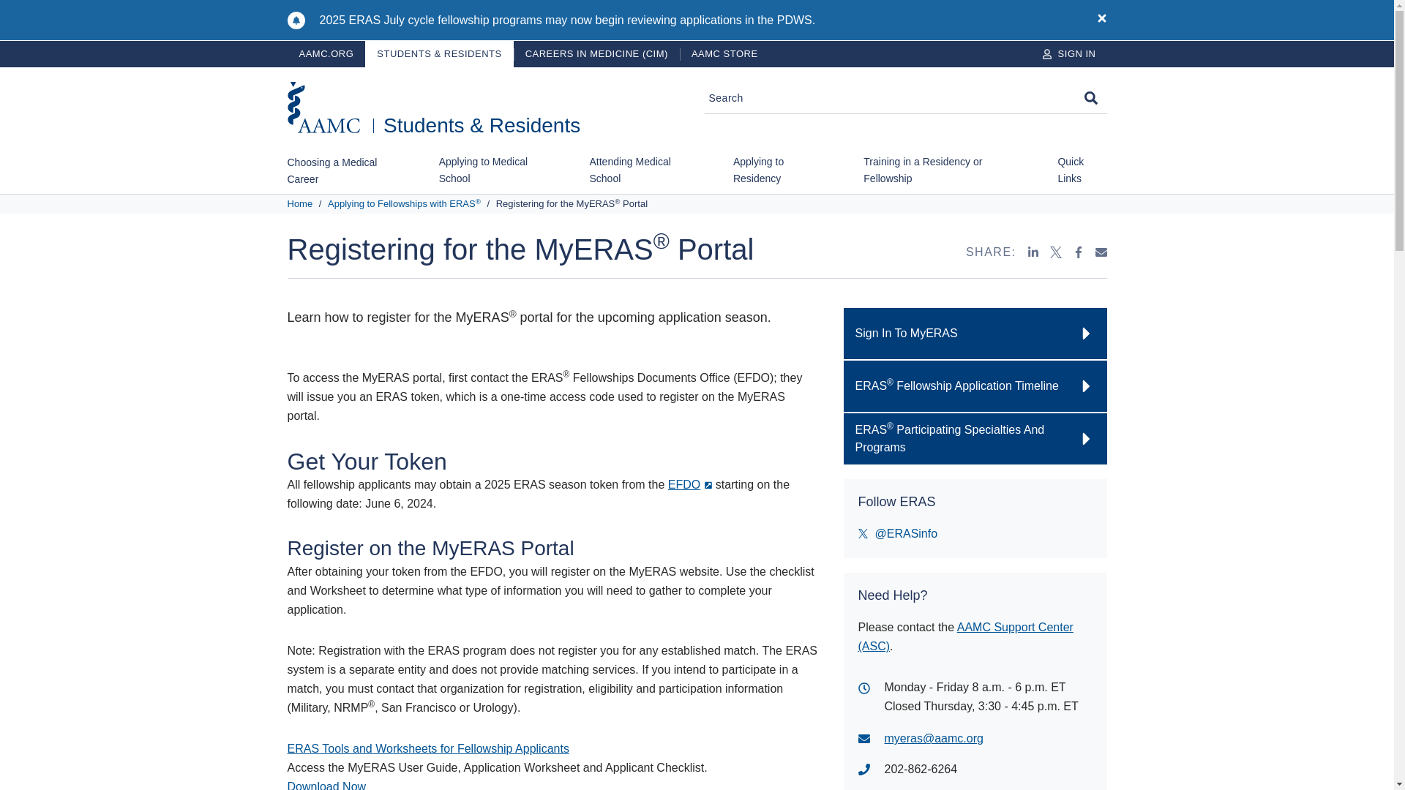 The image size is (1405, 790). I want to click on GO, so click(1090, 98).